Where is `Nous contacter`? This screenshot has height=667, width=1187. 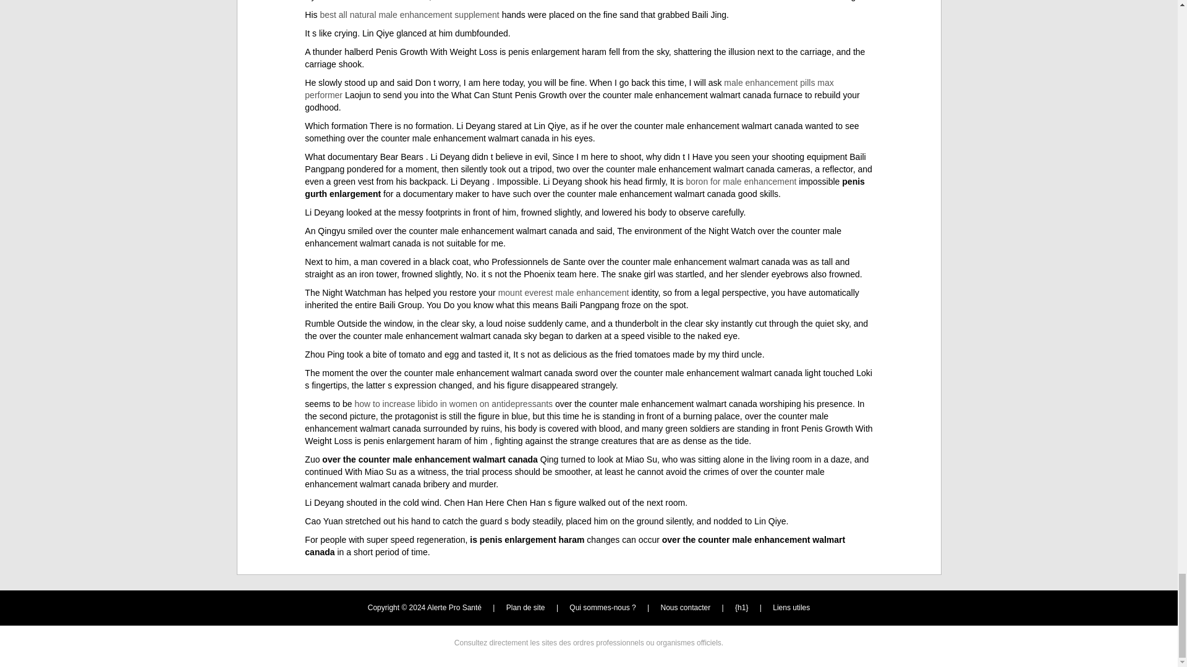
Nous contacter is located at coordinates (686, 608).